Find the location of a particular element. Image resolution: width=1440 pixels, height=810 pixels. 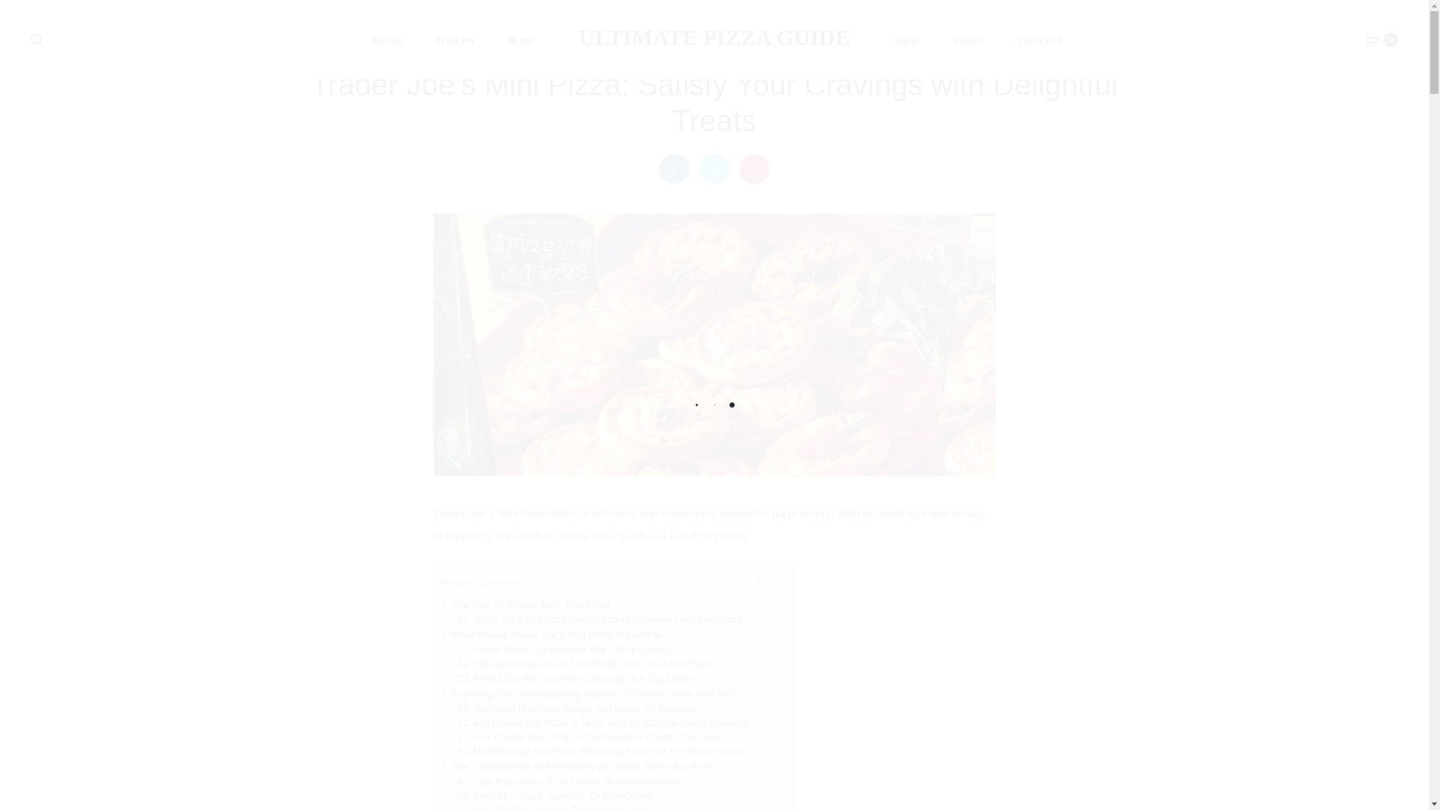

BLOG is located at coordinates (520, 41).